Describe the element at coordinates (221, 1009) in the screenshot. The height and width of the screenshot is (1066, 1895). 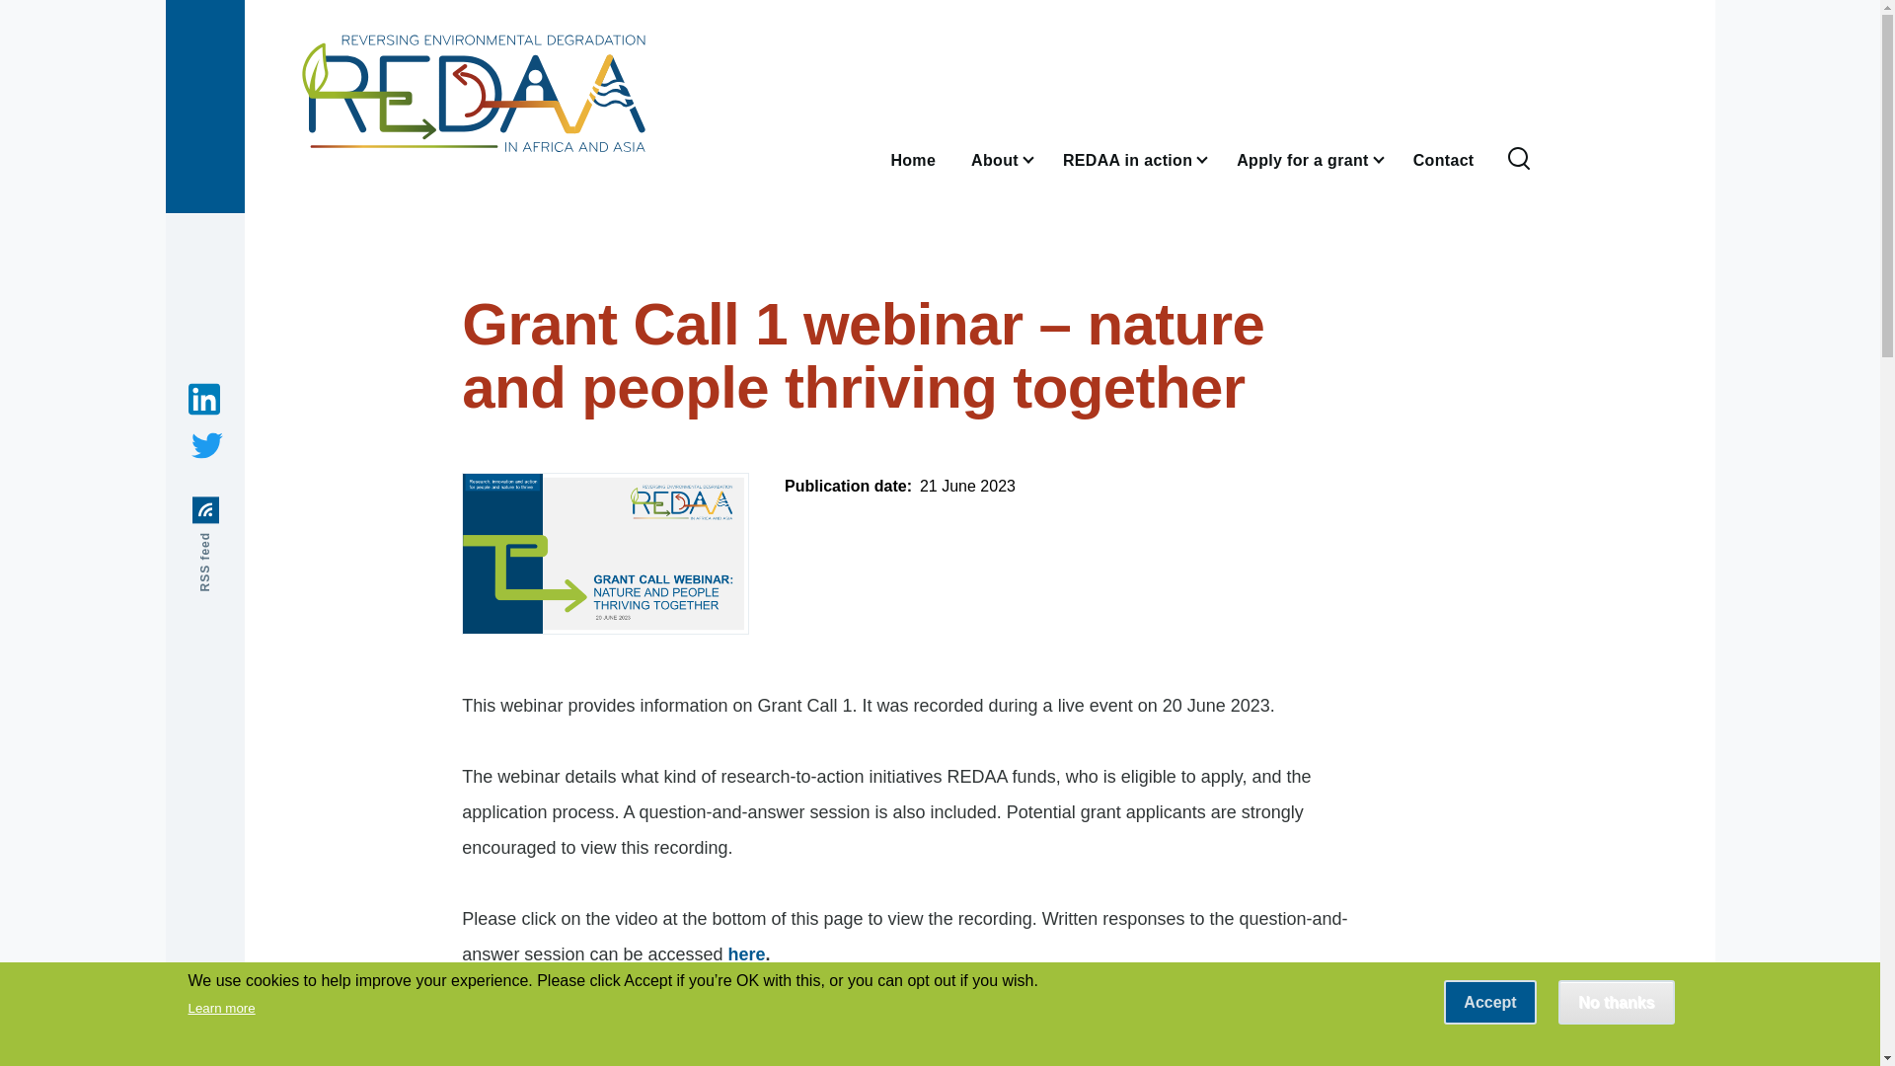
I see `Learn more` at that location.